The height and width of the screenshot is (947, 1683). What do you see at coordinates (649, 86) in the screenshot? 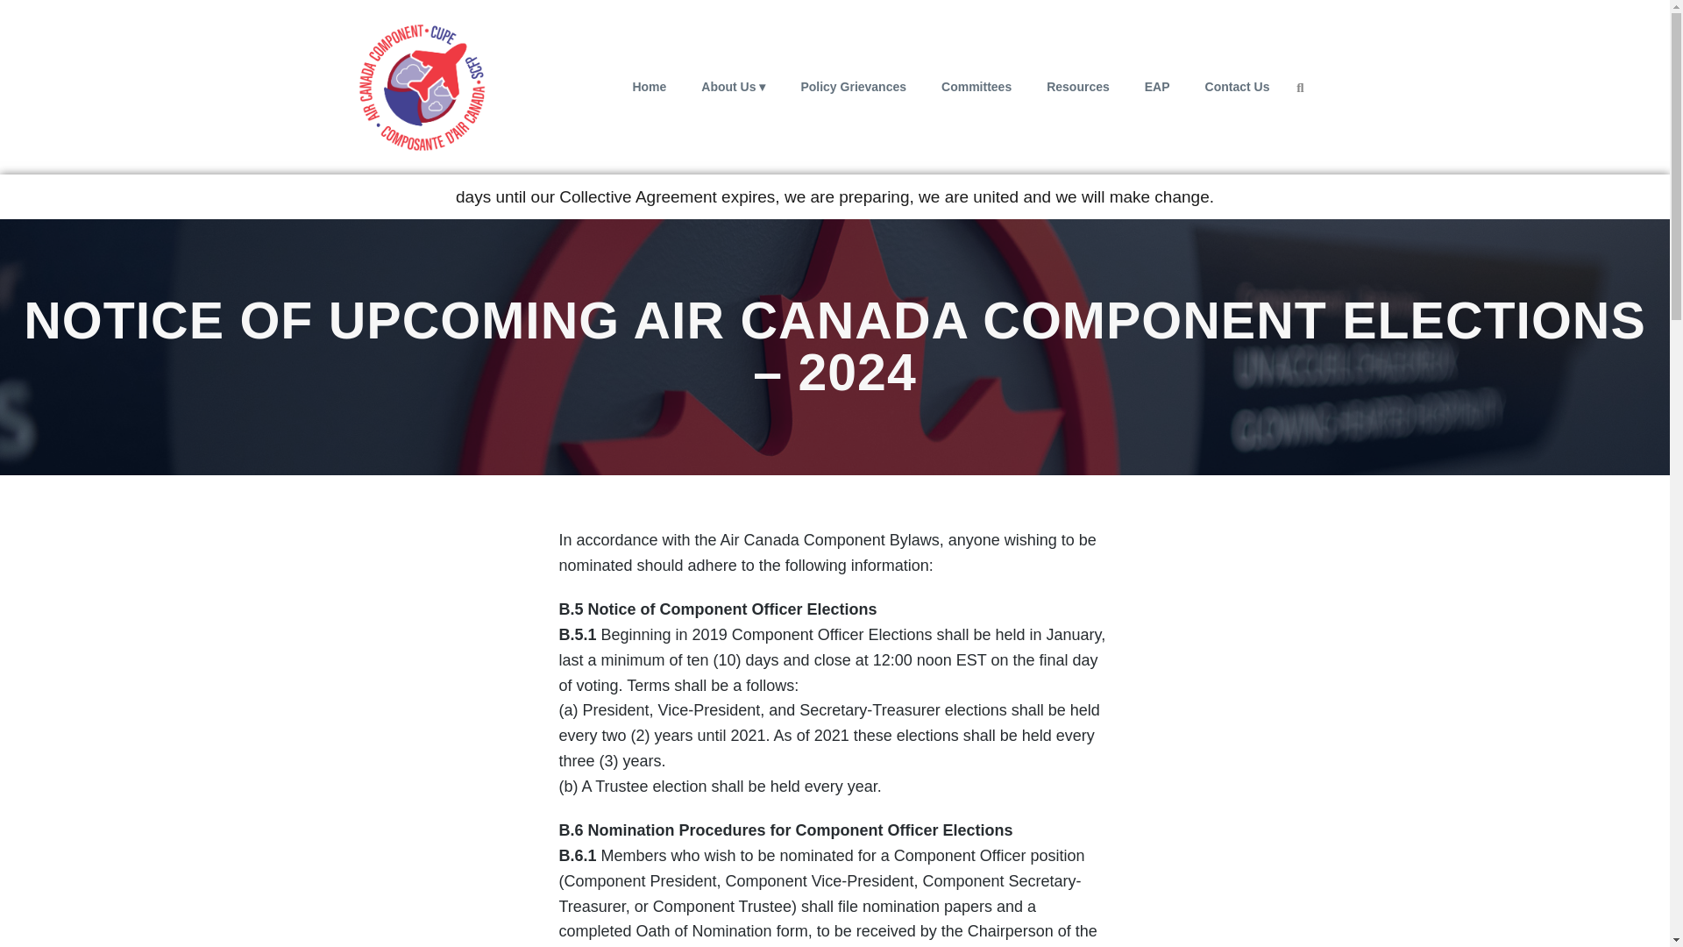
I see `Home` at bounding box center [649, 86].